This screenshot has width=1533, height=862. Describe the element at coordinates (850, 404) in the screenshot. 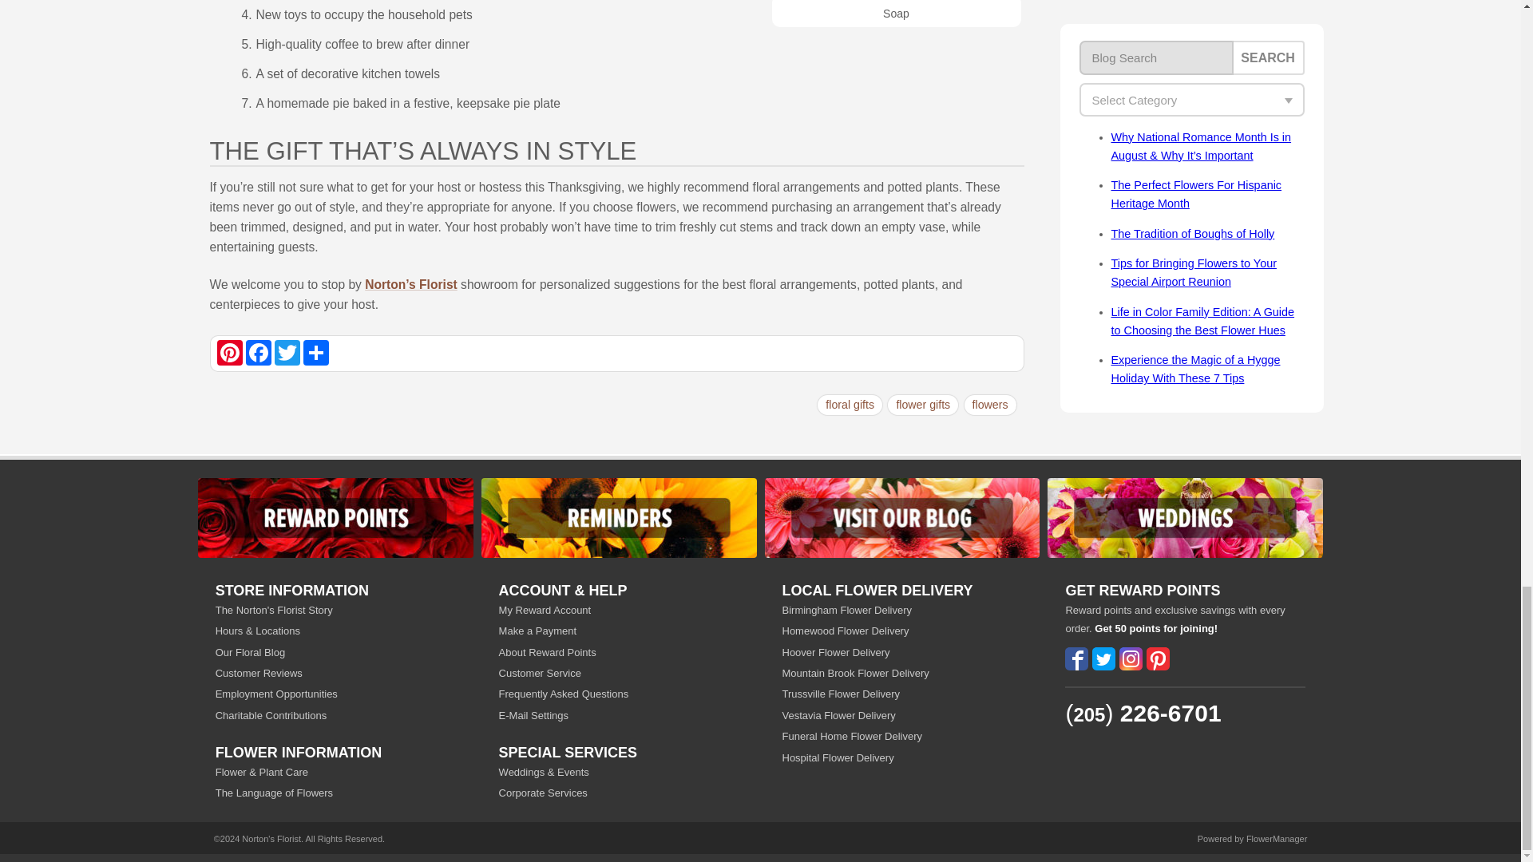

I see `floral gifts` at that location.